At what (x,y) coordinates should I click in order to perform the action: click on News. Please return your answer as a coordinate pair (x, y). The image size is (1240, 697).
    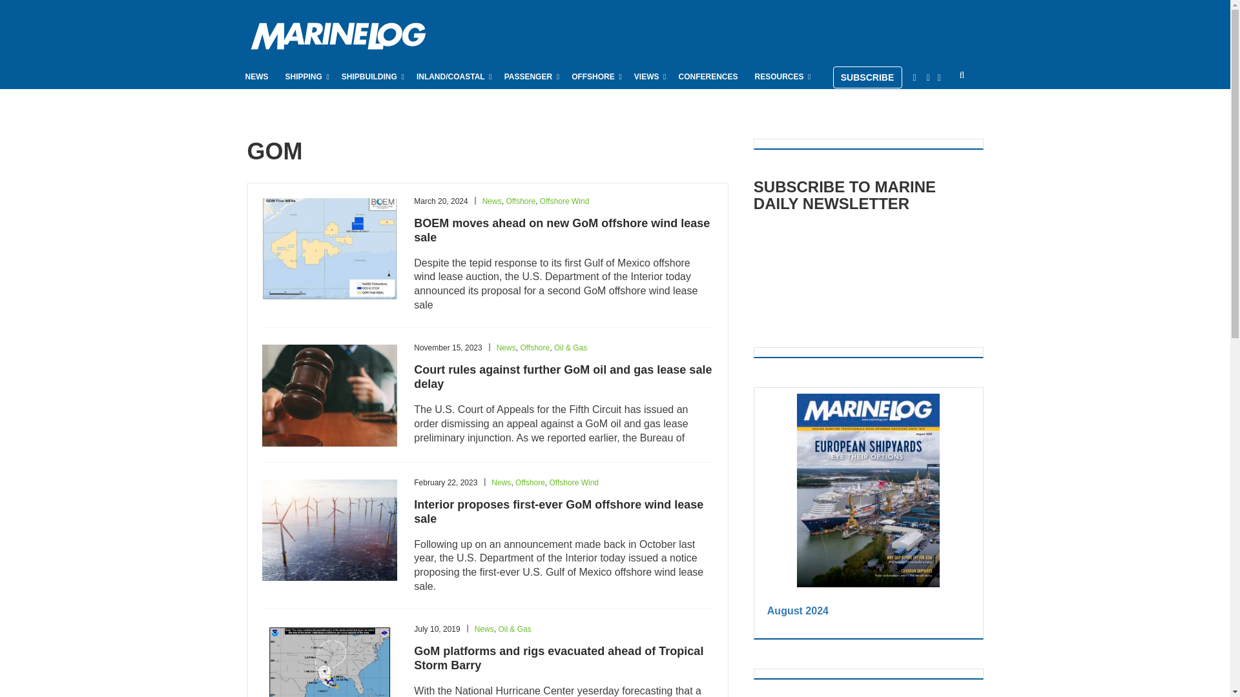
    Looking at the image, I should click on (257, 76).